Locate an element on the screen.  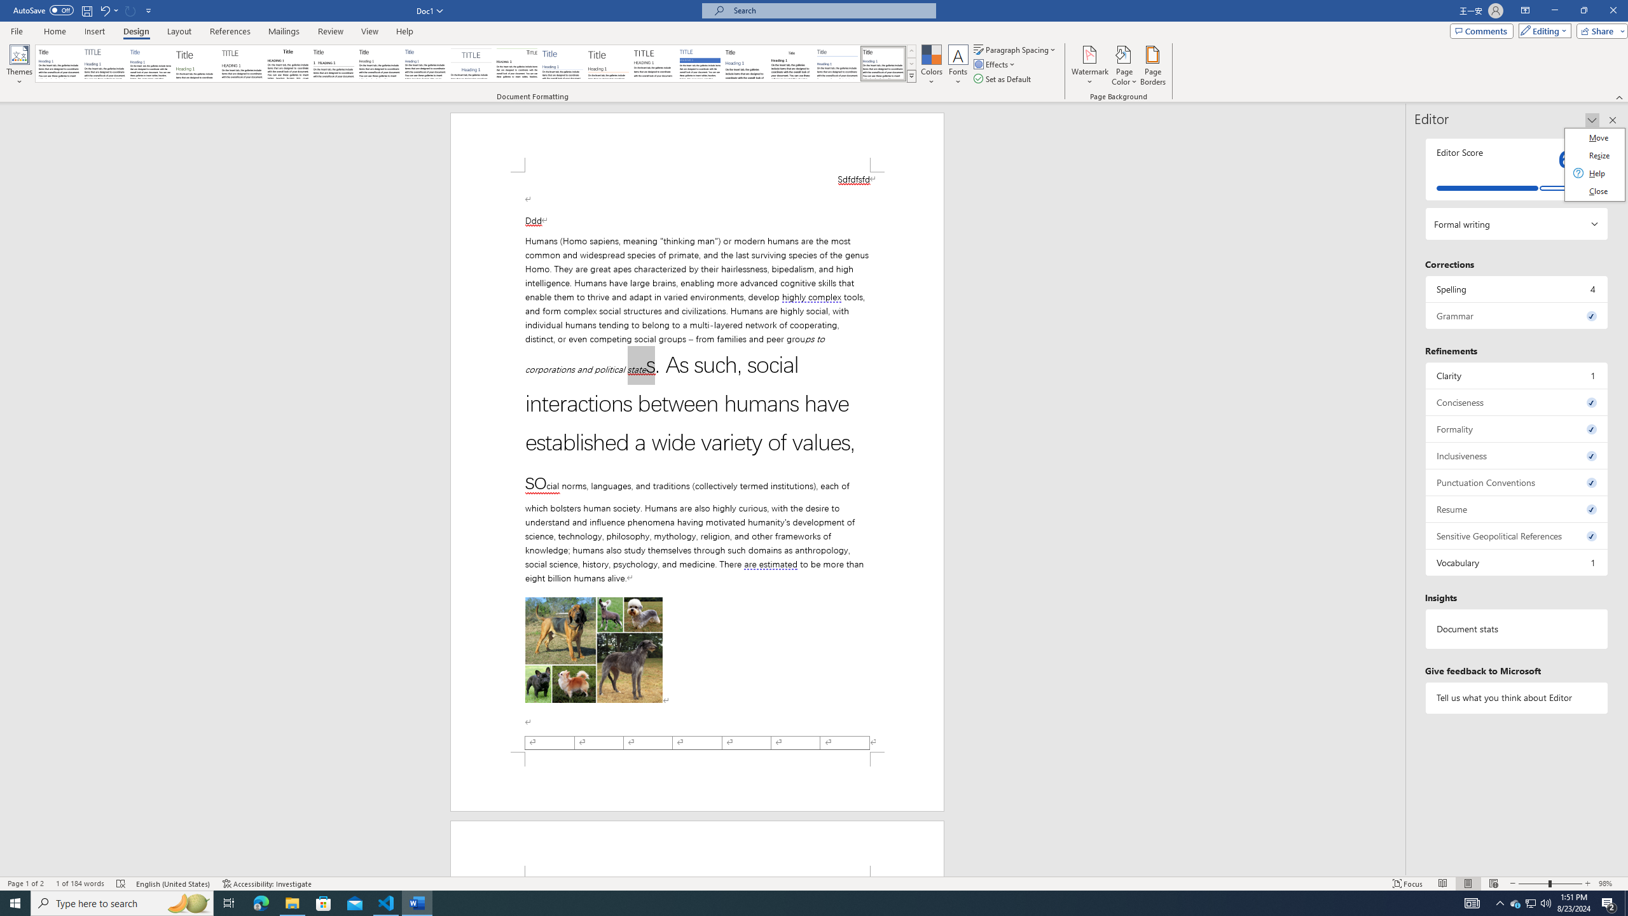
Black & White (Numbered) is located at coordinates (333, 64).